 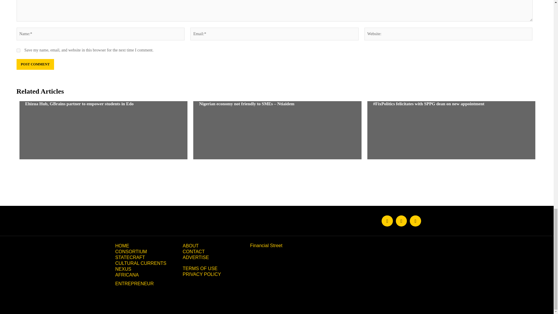 What do you see at coordinates (35, 65) in the screenshot?
I see `Post Comment` at bounding box center [35, 65].